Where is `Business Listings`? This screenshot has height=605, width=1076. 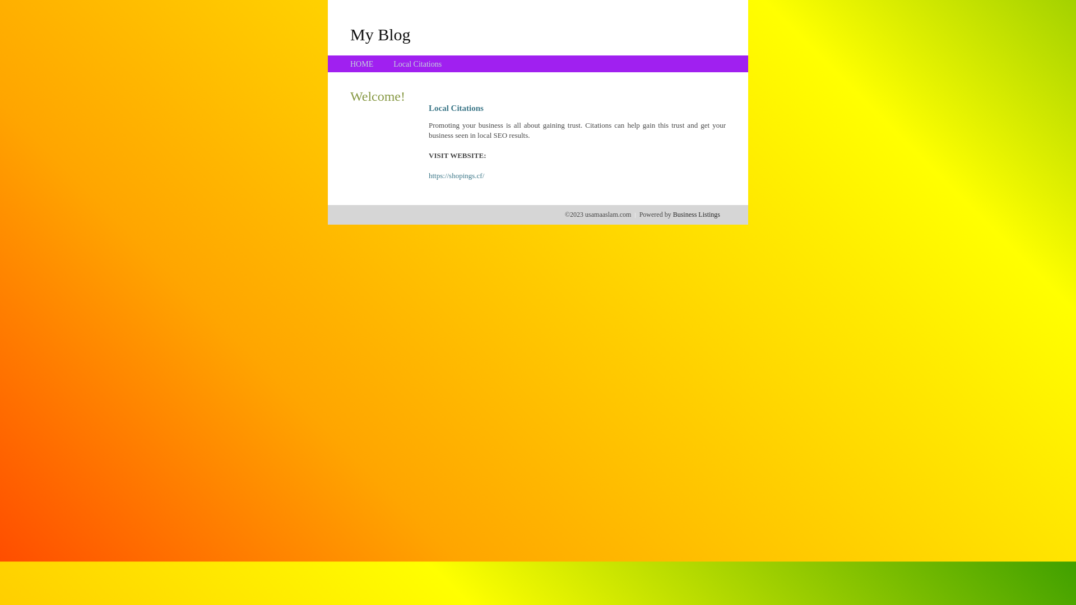 Business Listings is located at coordinates (697, 215).